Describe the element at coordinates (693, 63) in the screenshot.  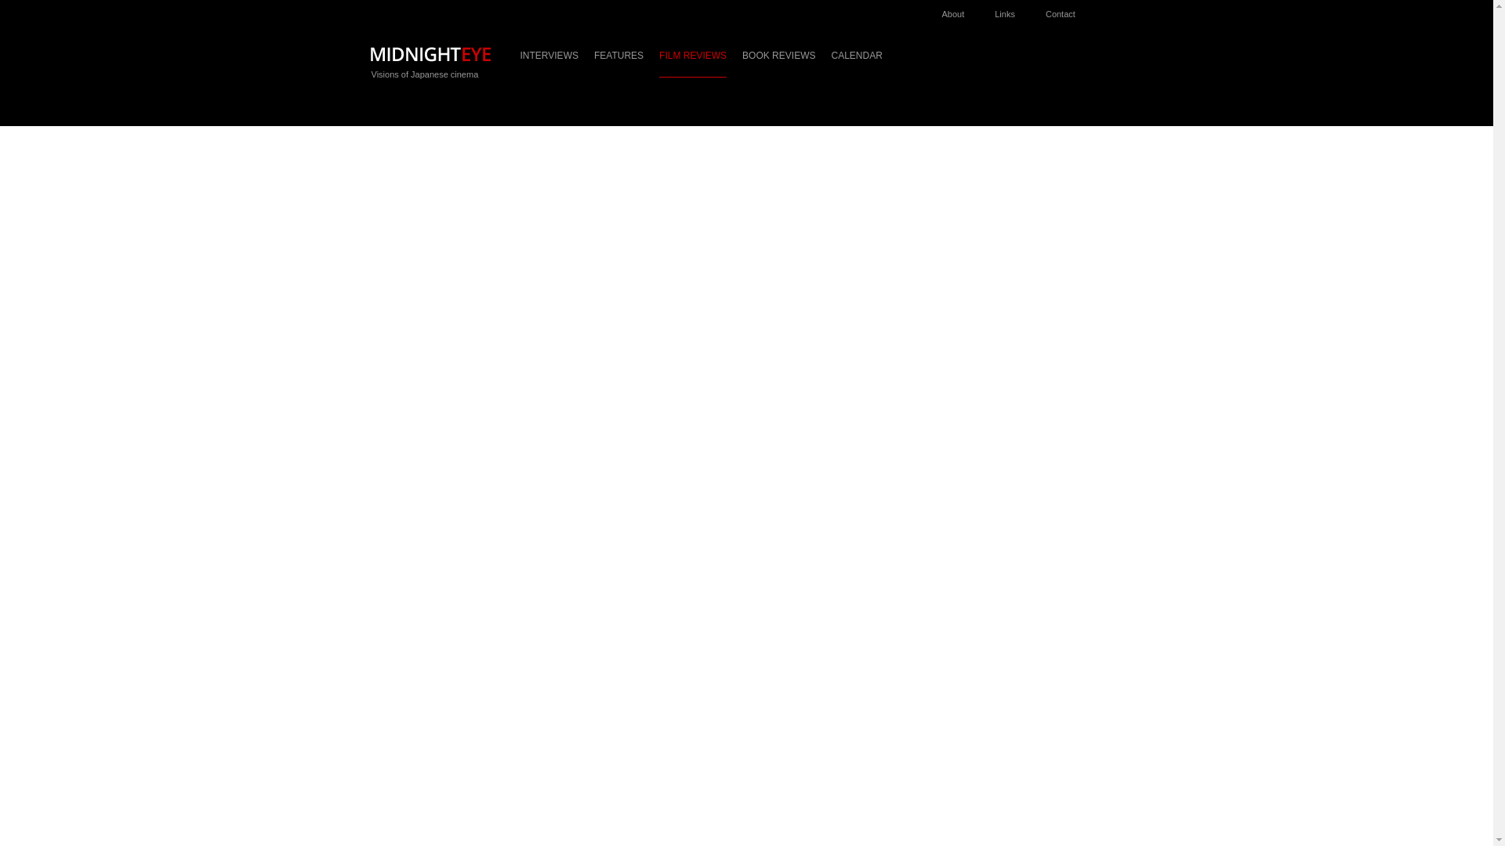
I see `FILM REVIEWS` at that location.